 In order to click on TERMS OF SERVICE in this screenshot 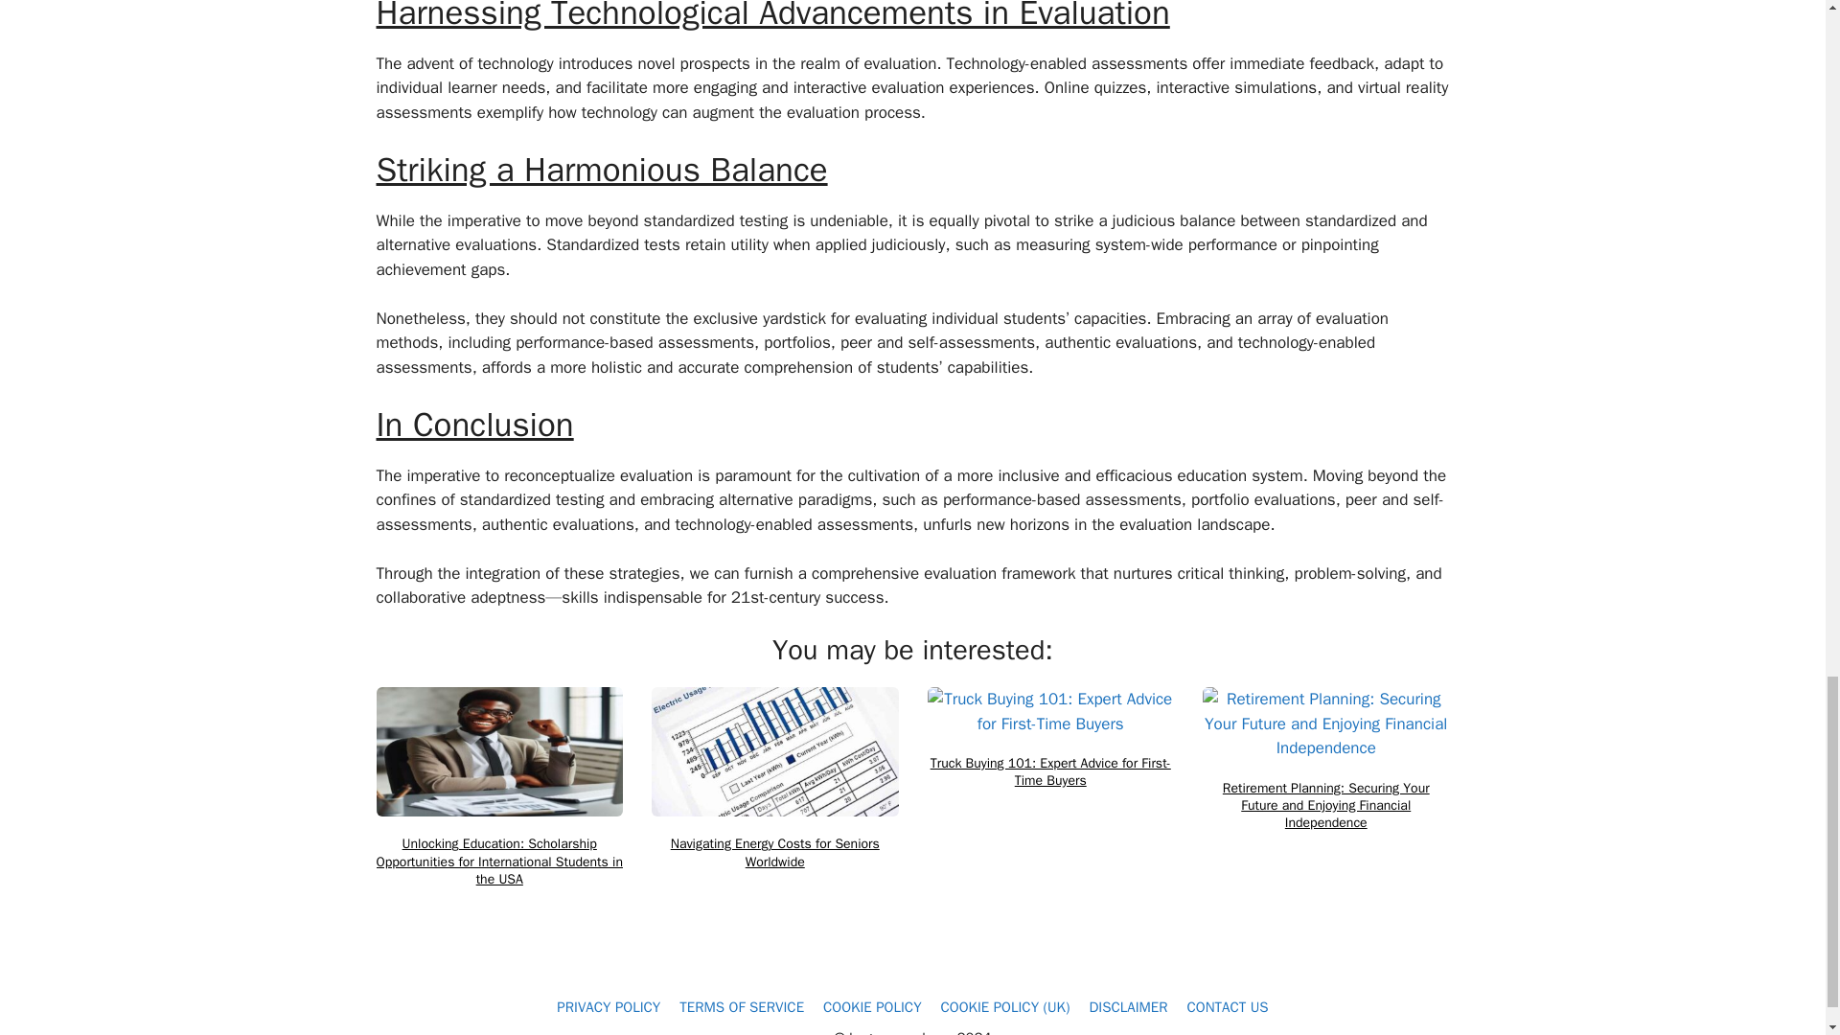, I will do `click(742, 1006)`.